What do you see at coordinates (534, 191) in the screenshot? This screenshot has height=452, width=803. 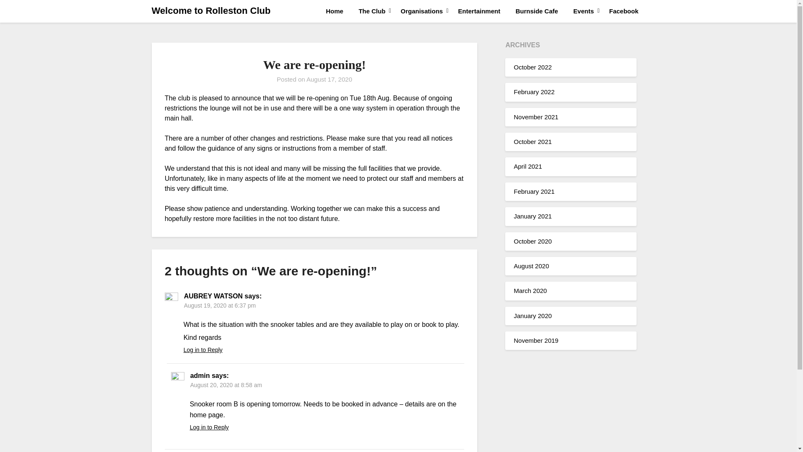 I see `February 2021` at bounding box center [534, 191].